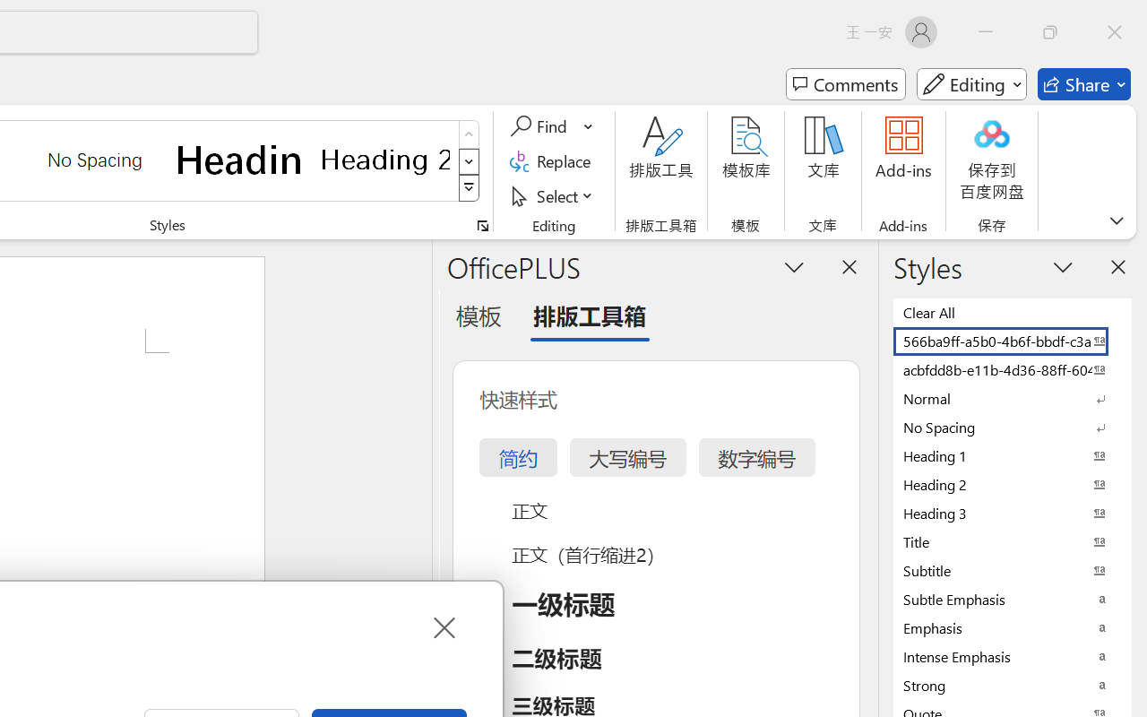  What do you see at coordinates (1013, 541) in the screenshot?
I see `Title` at bounding box center [1013, 541].